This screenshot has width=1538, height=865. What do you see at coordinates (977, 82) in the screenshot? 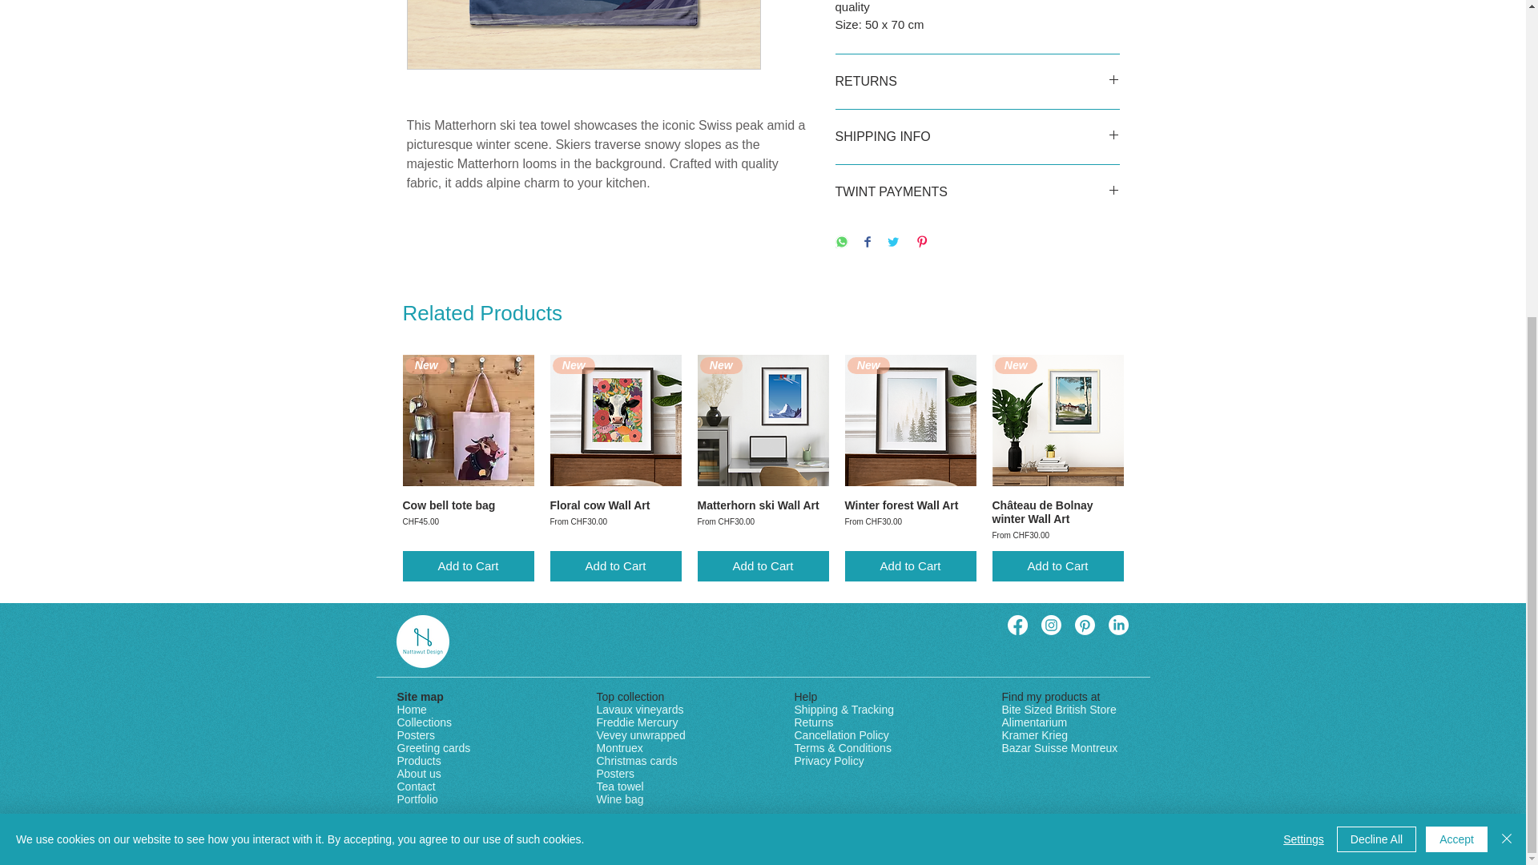
I see `RETURNS` at bounding box center [977, 82].